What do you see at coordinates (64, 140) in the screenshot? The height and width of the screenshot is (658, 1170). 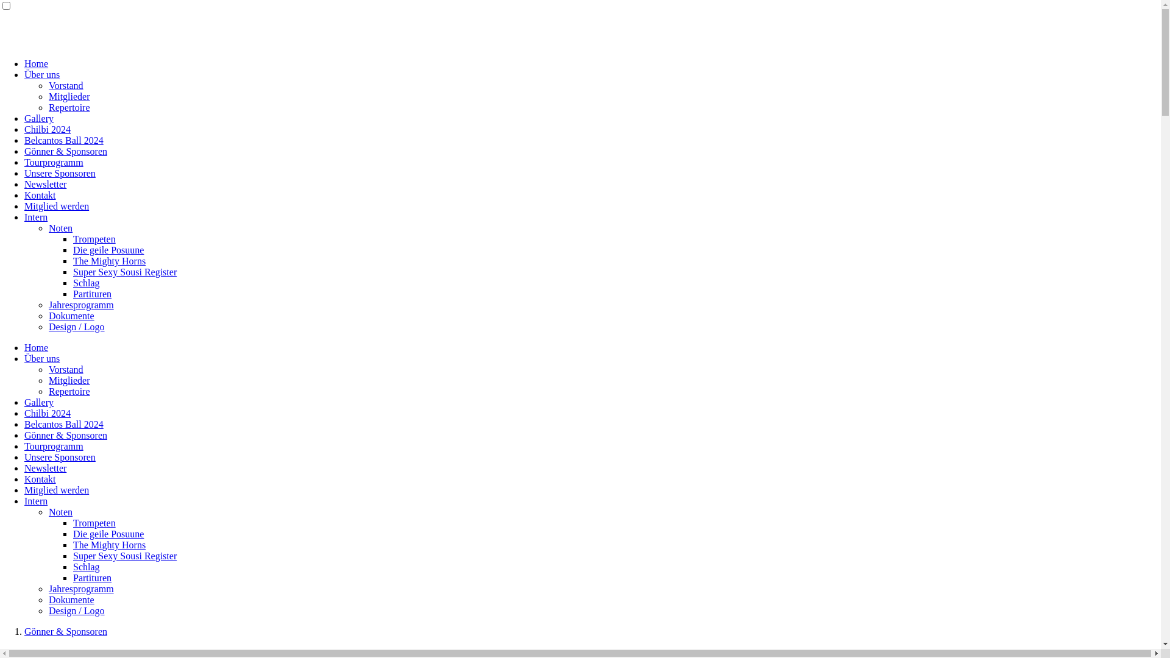 I see `Belcantos Ball 2024` at bounding box center [64, 140].